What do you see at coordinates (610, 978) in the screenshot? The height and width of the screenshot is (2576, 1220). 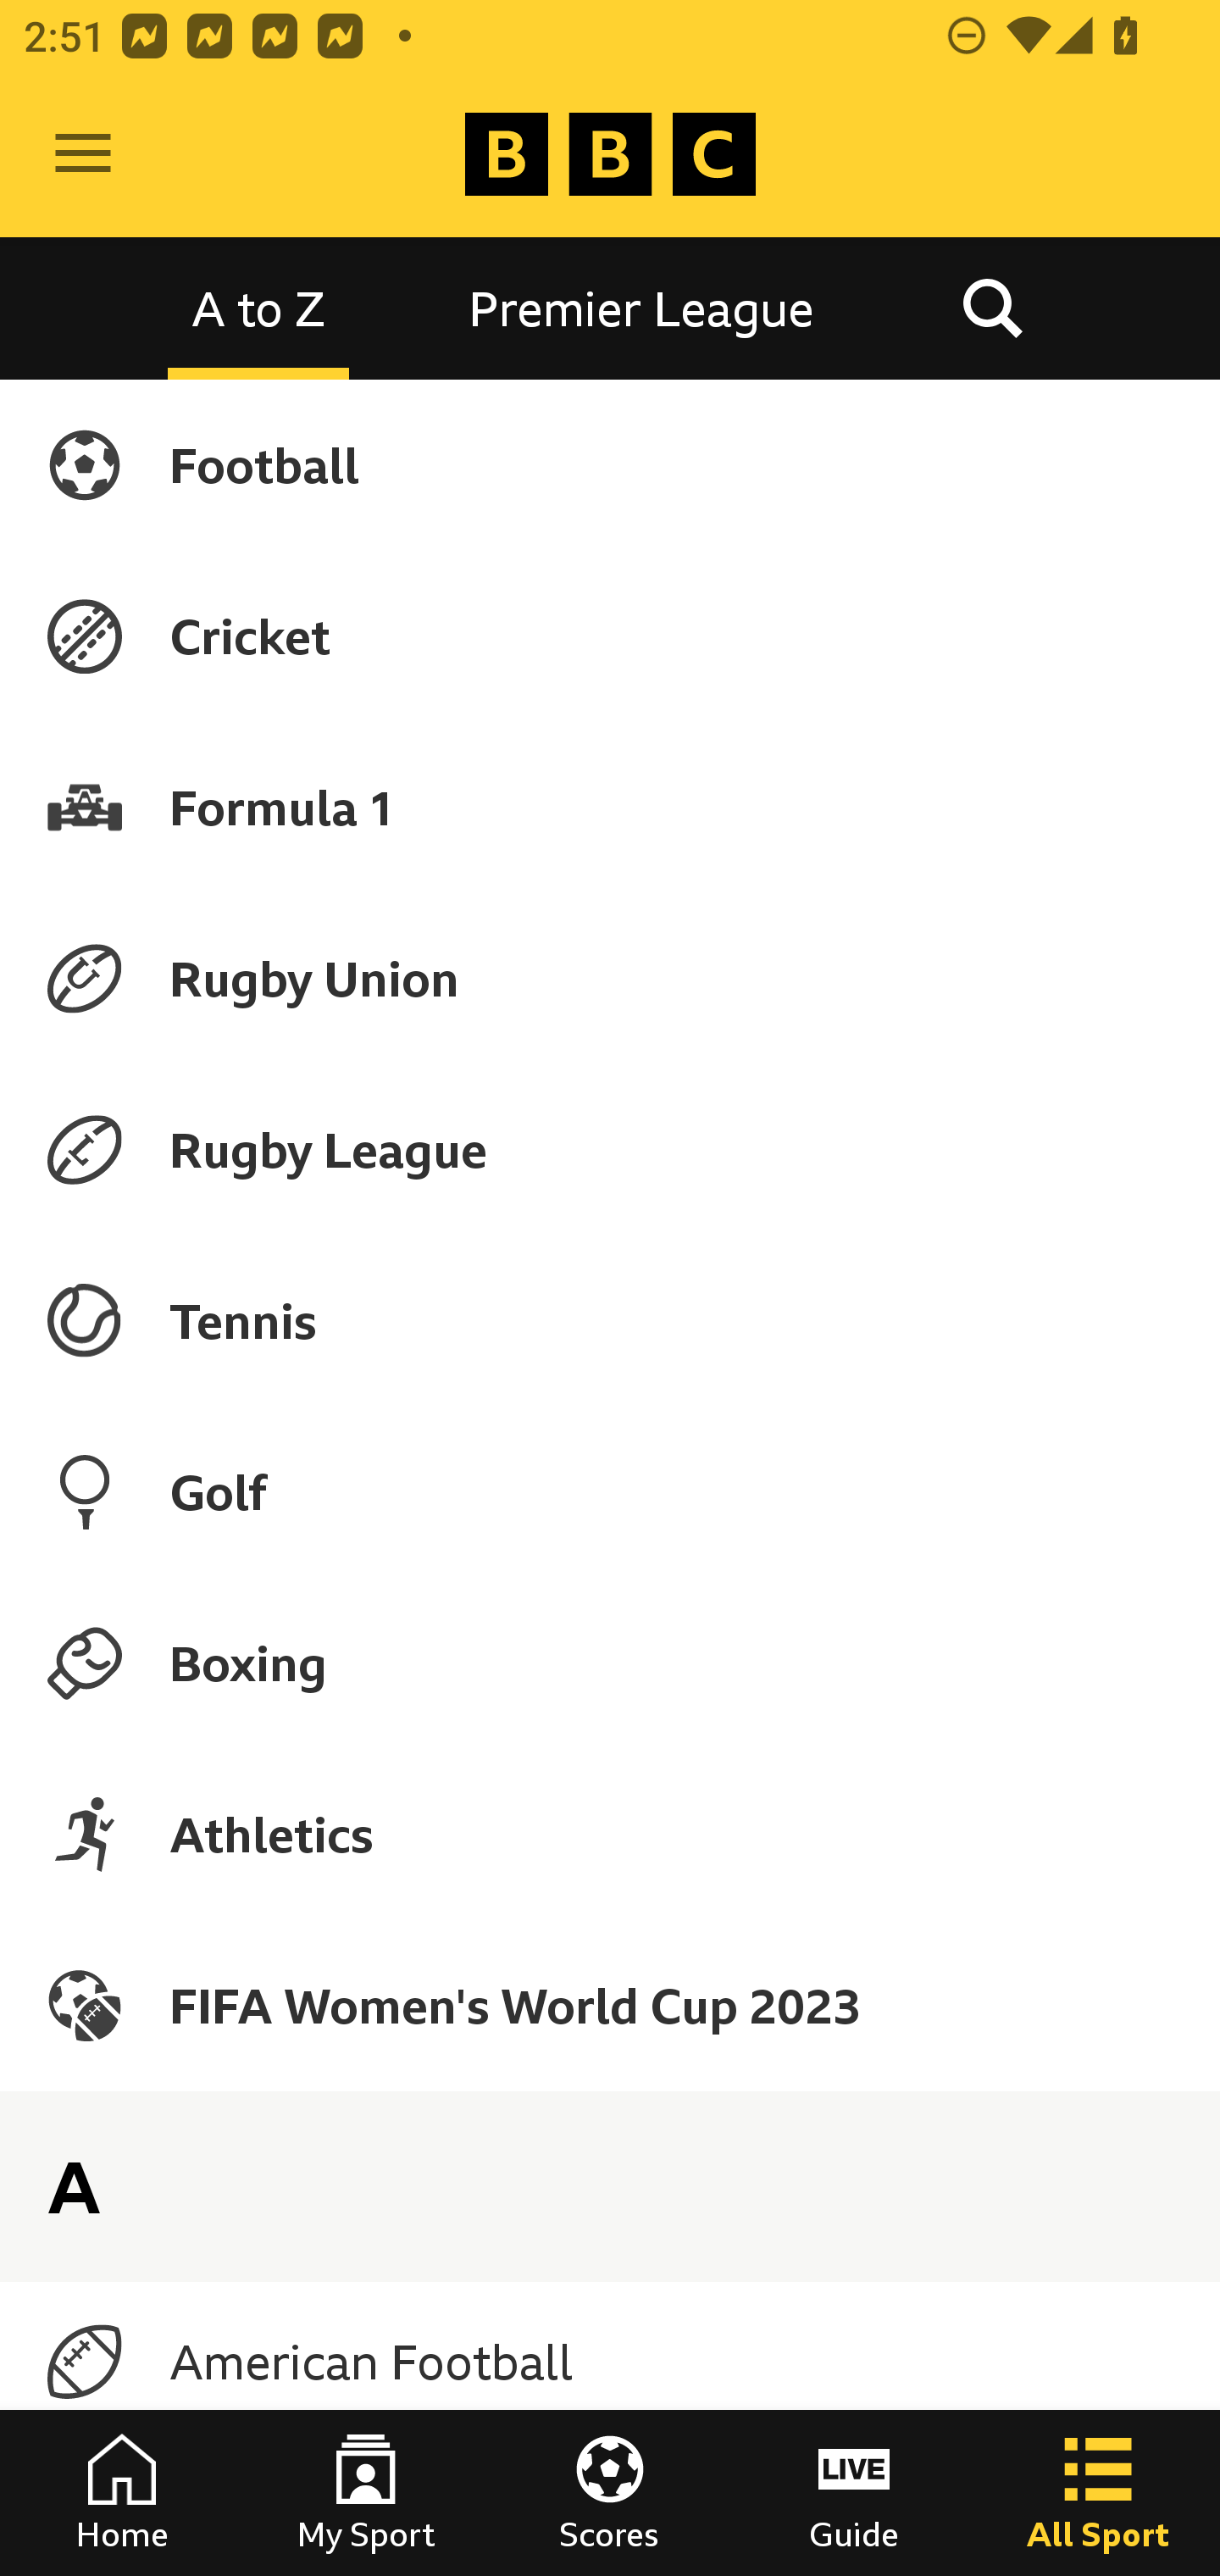 I see `Rugby Union` at bounding box center [610, 978].